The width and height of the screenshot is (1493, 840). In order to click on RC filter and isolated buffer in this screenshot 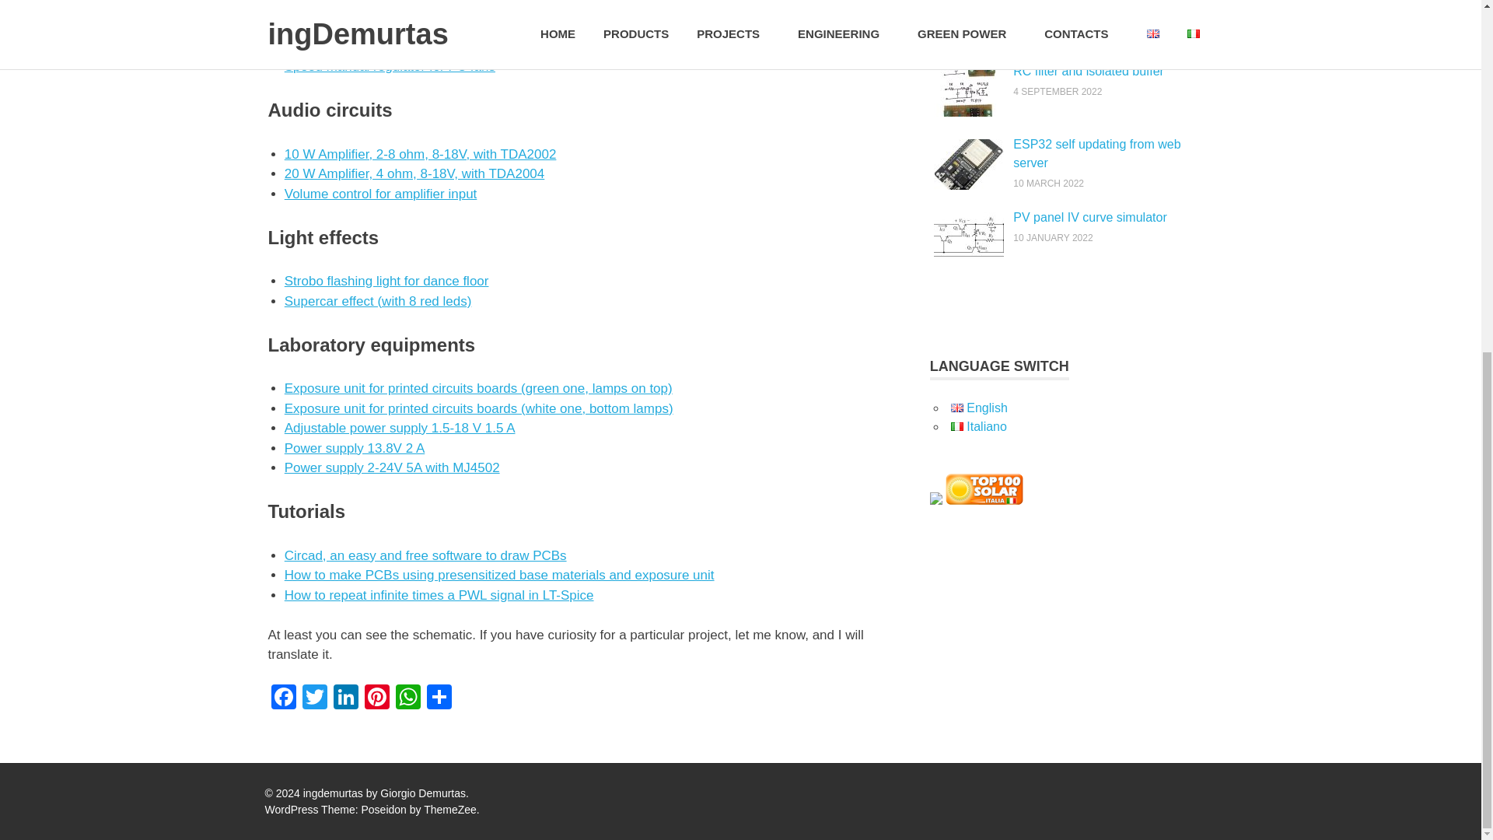, I will do `click(1089, 72)`.